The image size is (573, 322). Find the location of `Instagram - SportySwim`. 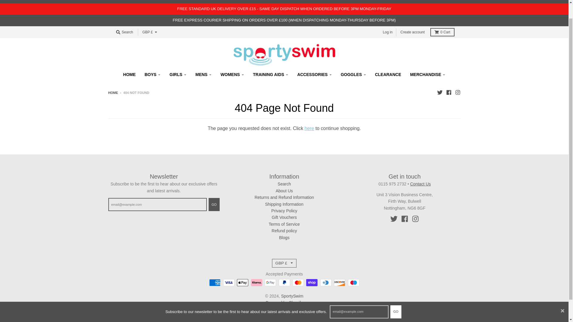

Instagram - SportySwim is located at coordinates (415, 219).